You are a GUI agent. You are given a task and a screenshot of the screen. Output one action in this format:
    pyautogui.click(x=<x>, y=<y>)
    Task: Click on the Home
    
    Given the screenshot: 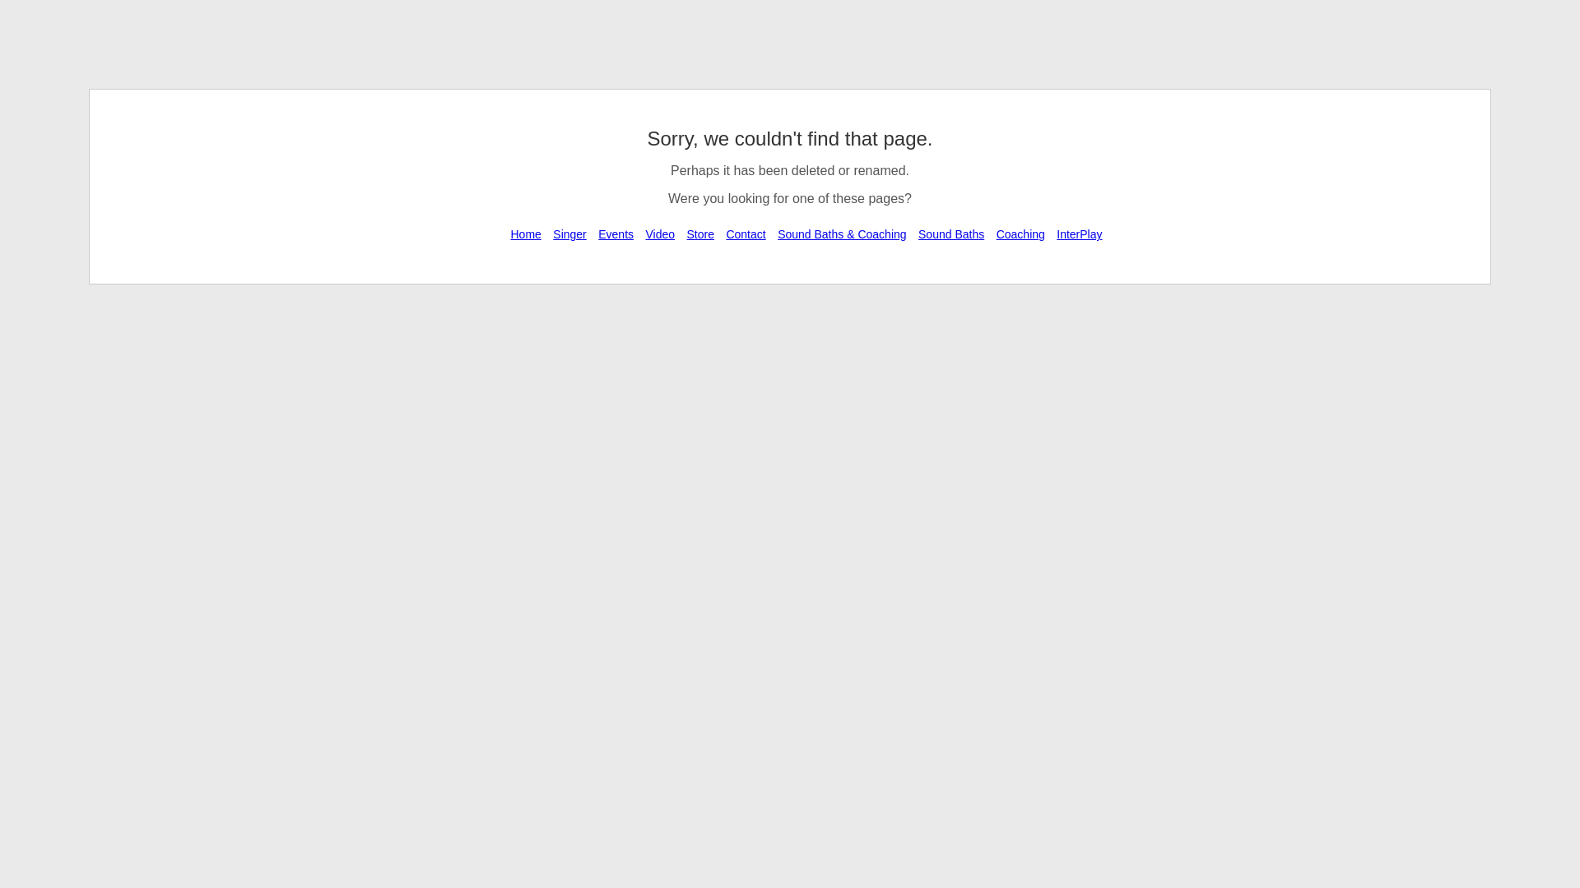 What is the action you would take?
    pyautogui.click(x=525, y=234)
    